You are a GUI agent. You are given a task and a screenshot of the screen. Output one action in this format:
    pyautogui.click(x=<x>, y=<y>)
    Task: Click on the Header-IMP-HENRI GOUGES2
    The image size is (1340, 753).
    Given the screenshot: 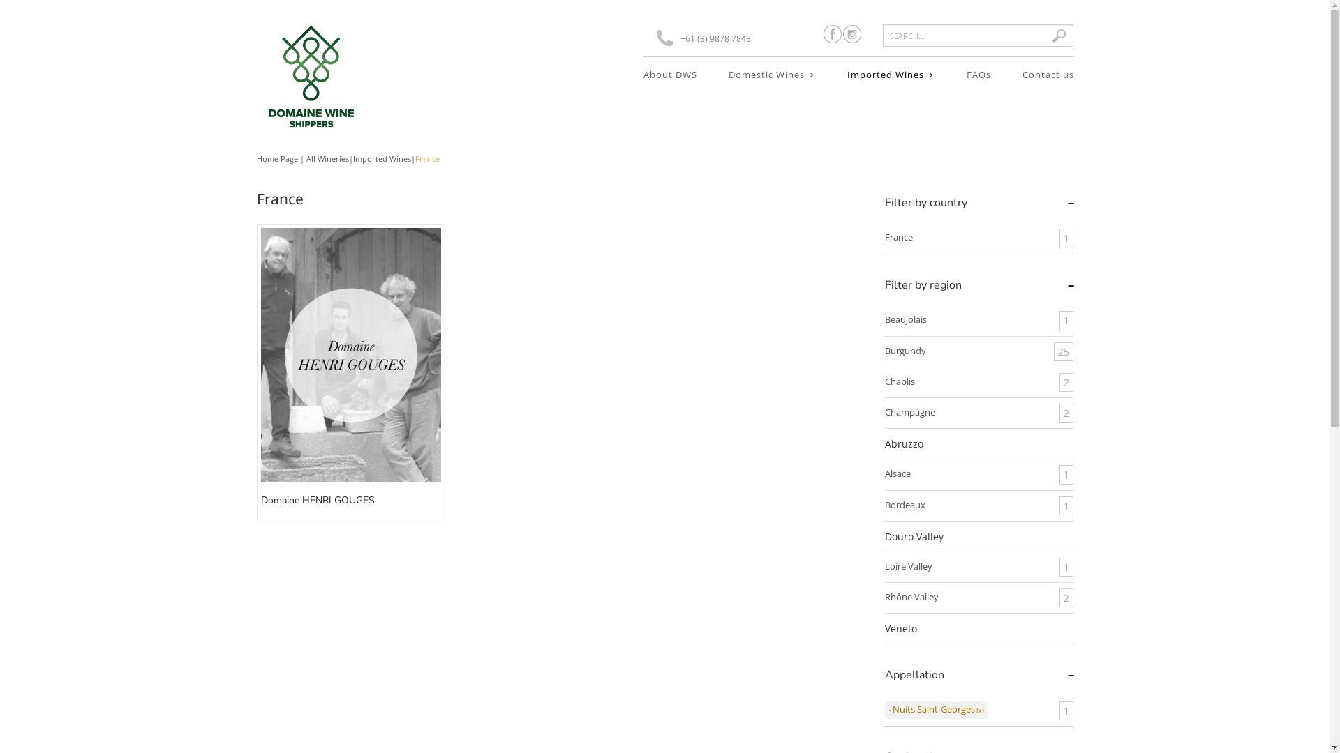 What is the action you would take?
    pyautogui.click(x=351, y=356)
    